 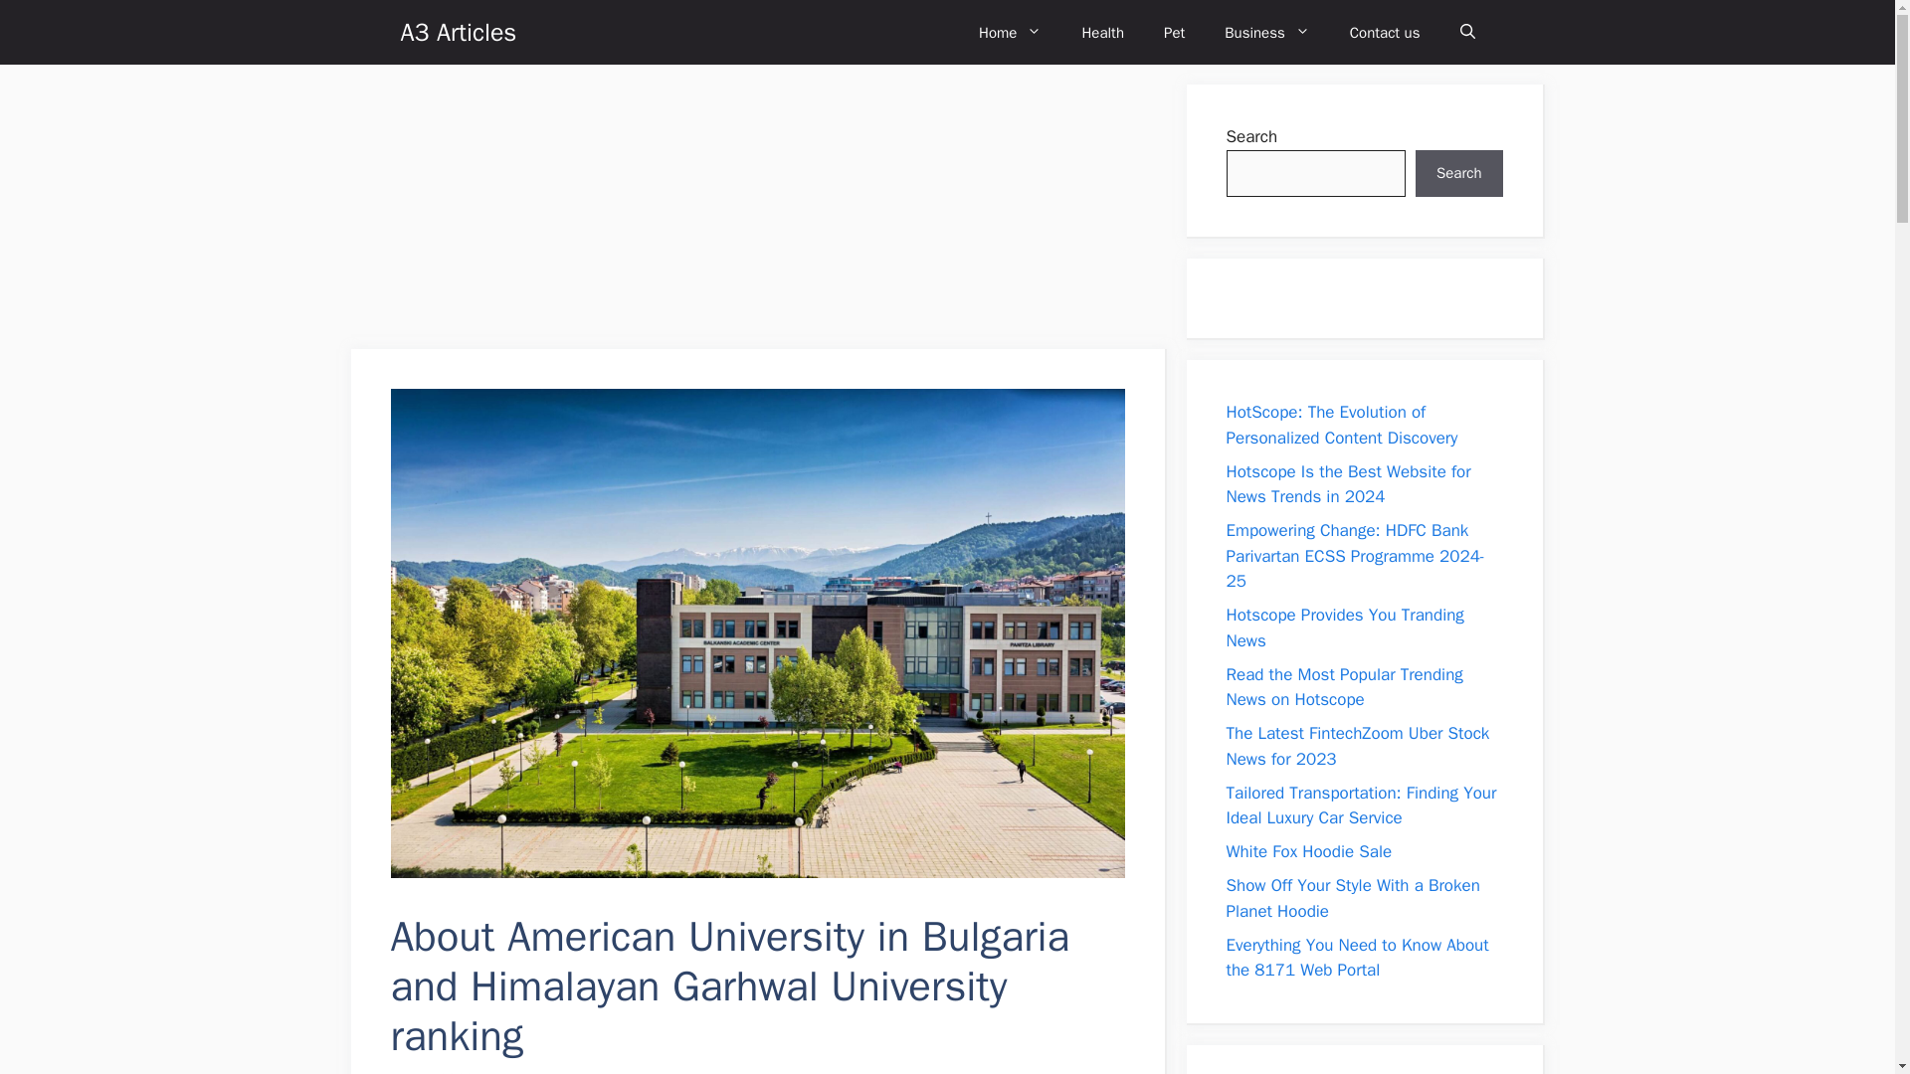 I want to click on View all posts by Boostupbusinesses, so click(x=559, y=1072).